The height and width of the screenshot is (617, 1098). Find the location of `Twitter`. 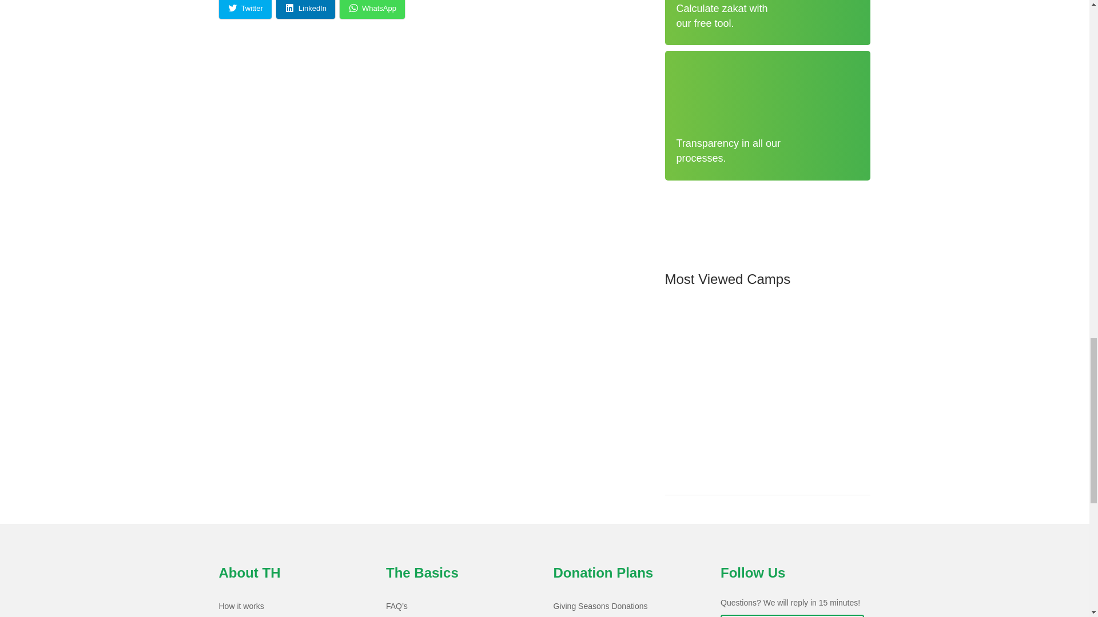

Twitter is located at coordinates (245, 9).